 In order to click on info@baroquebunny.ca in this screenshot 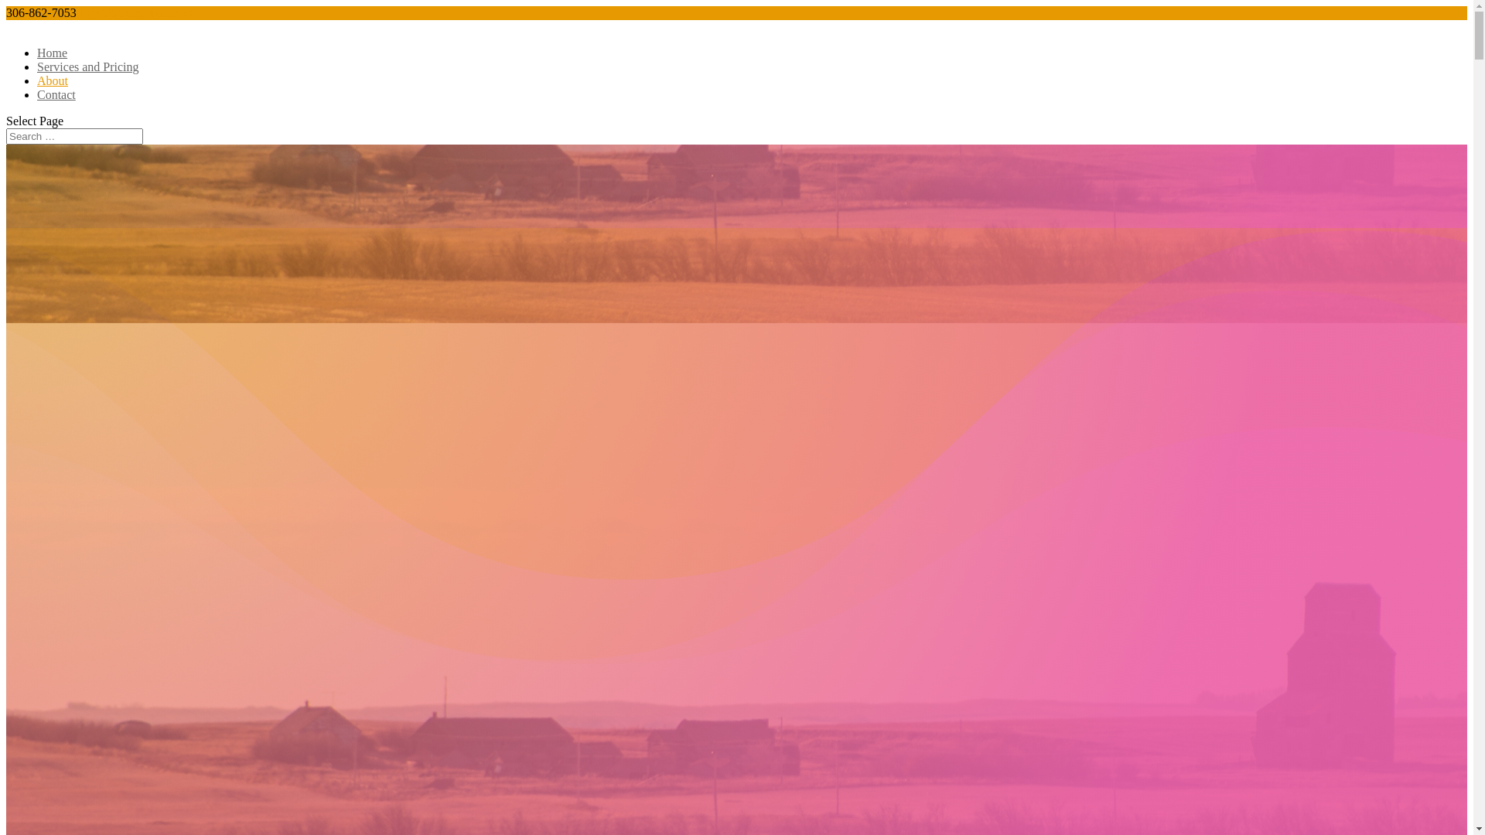, I will do `click(138, 12)`.